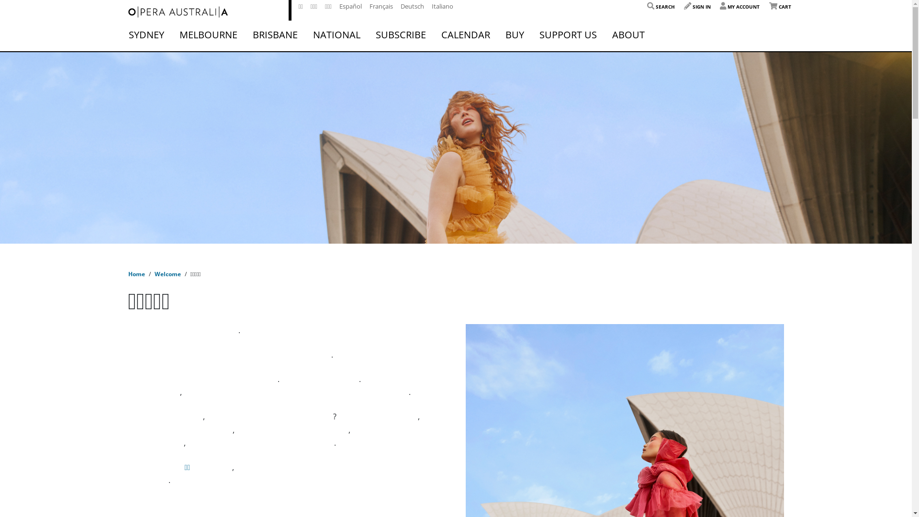 The image size is (919, 517). What do you see at coordinates (137, 274) in the screenshot?
I see `Home` at bounding box center [137, 274].